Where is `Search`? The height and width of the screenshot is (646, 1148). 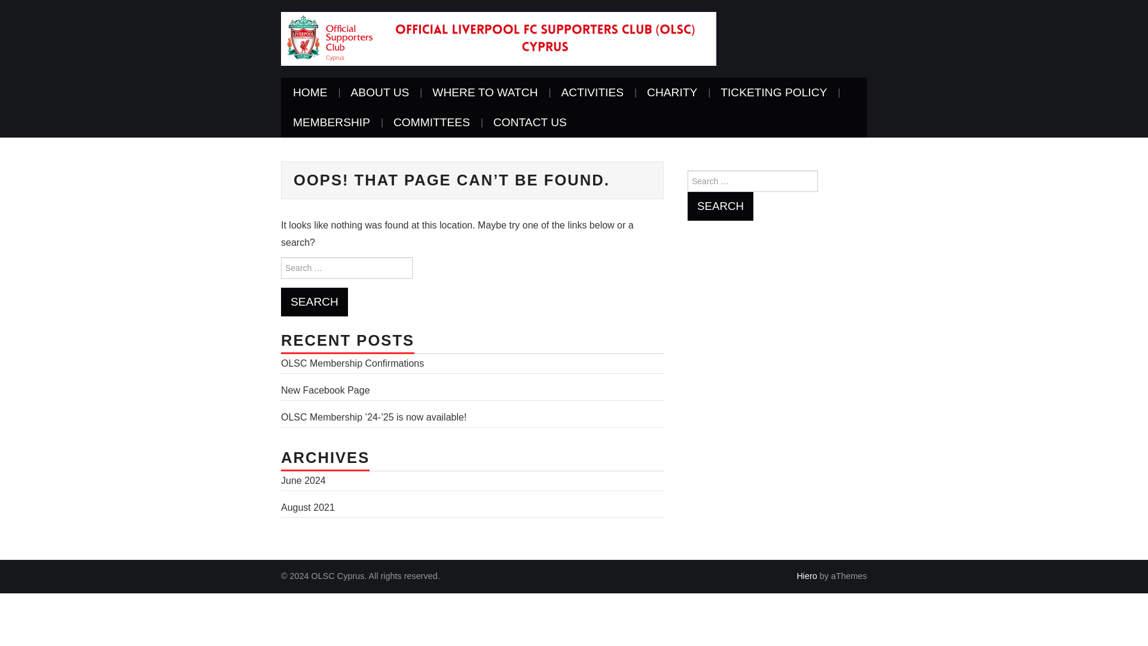 Search is located at coordinates (315, 301).